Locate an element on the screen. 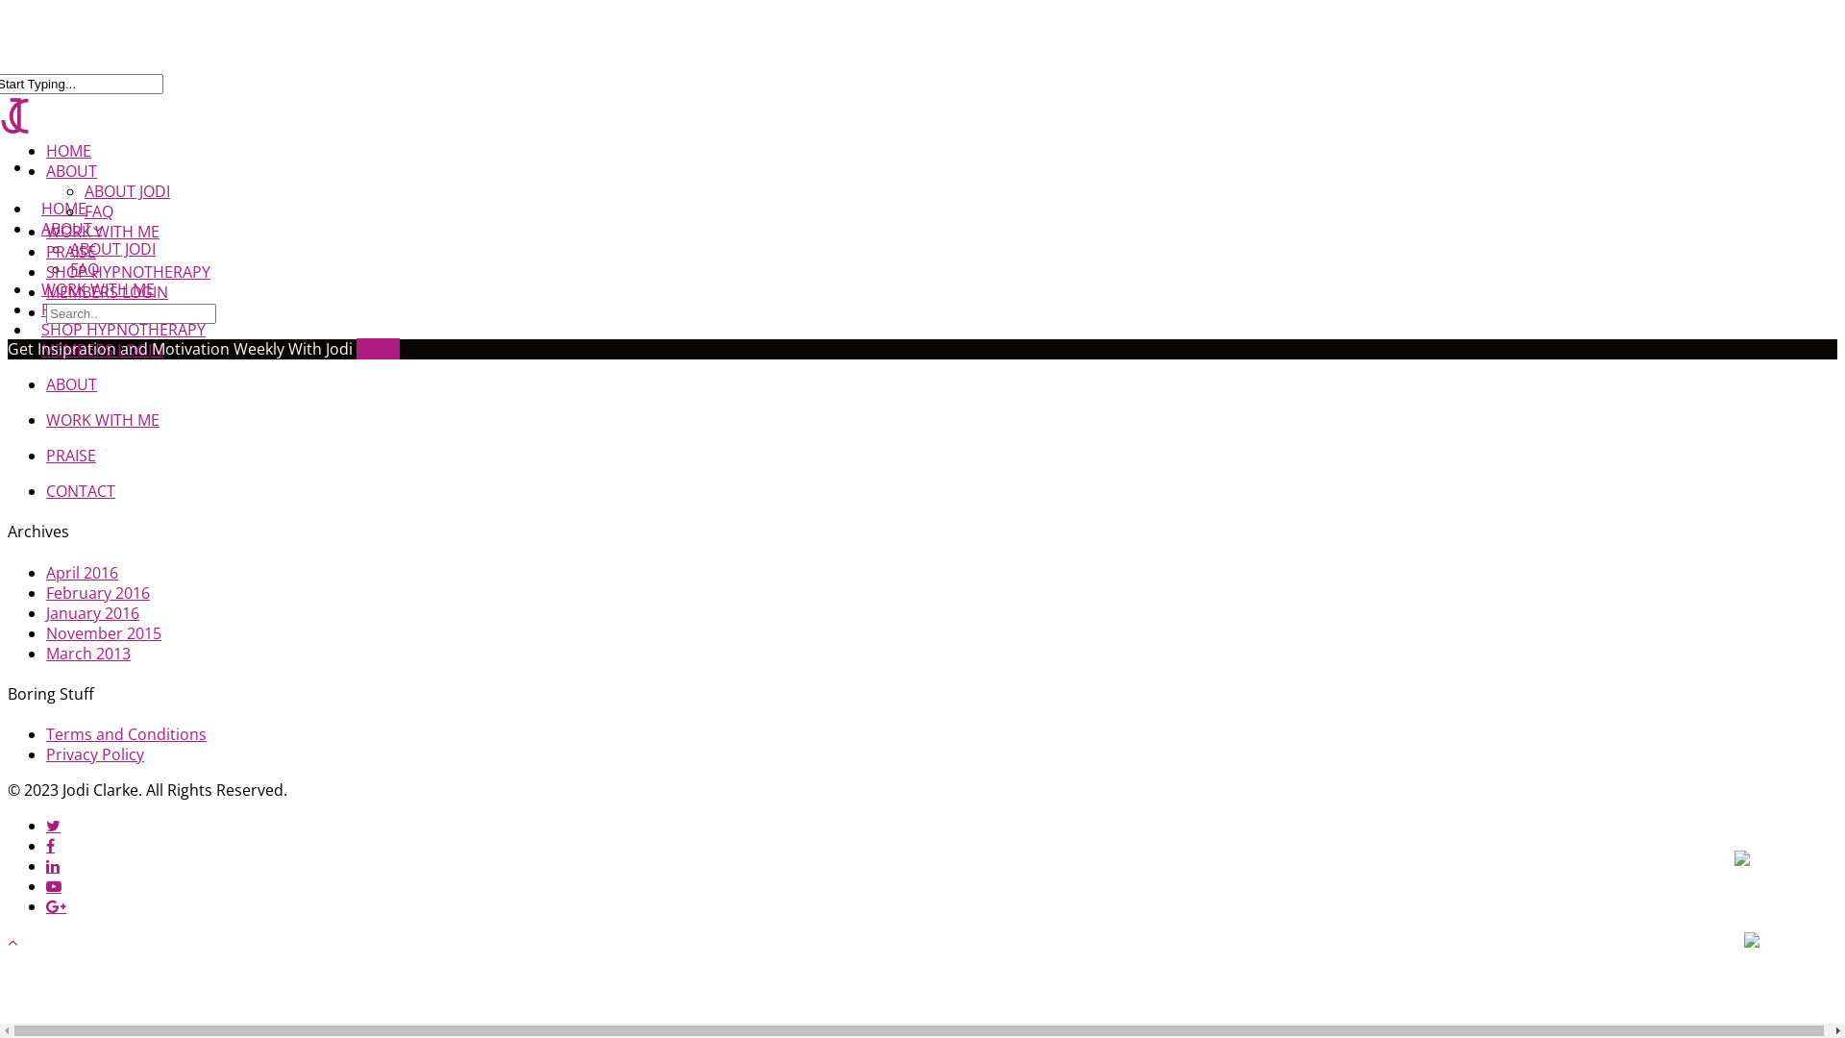 Image resolution: width=1845 pixels, height=1038 pixels. PRAISE is located at coordinates (71, 252).